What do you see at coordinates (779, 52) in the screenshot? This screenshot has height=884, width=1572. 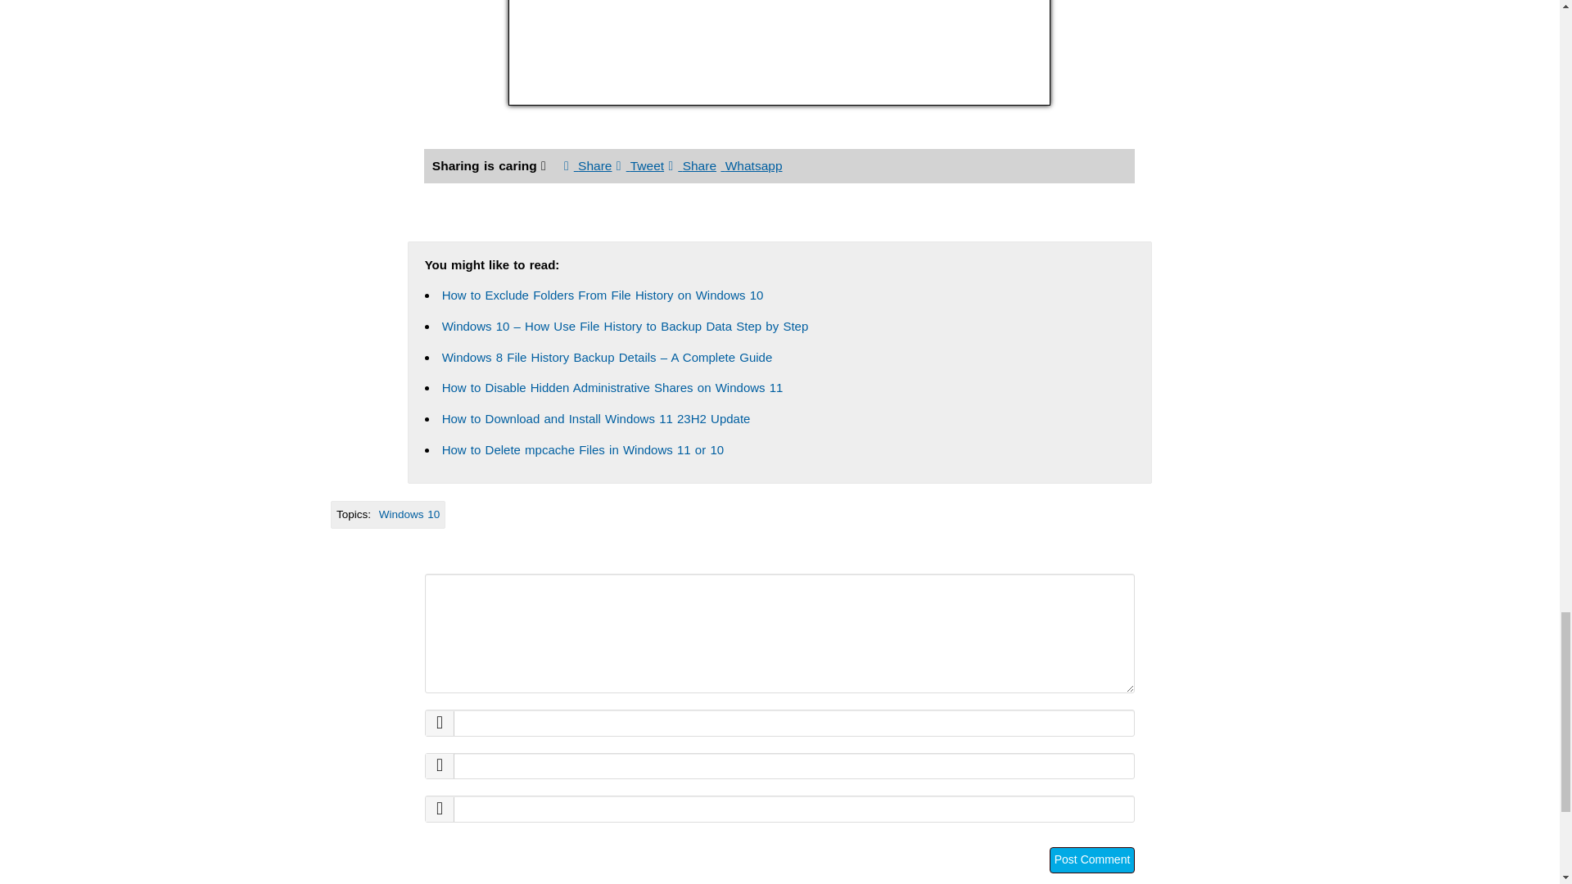 I see `set schedule to recimg tool in windows 8` at bounding box center [779, 52].